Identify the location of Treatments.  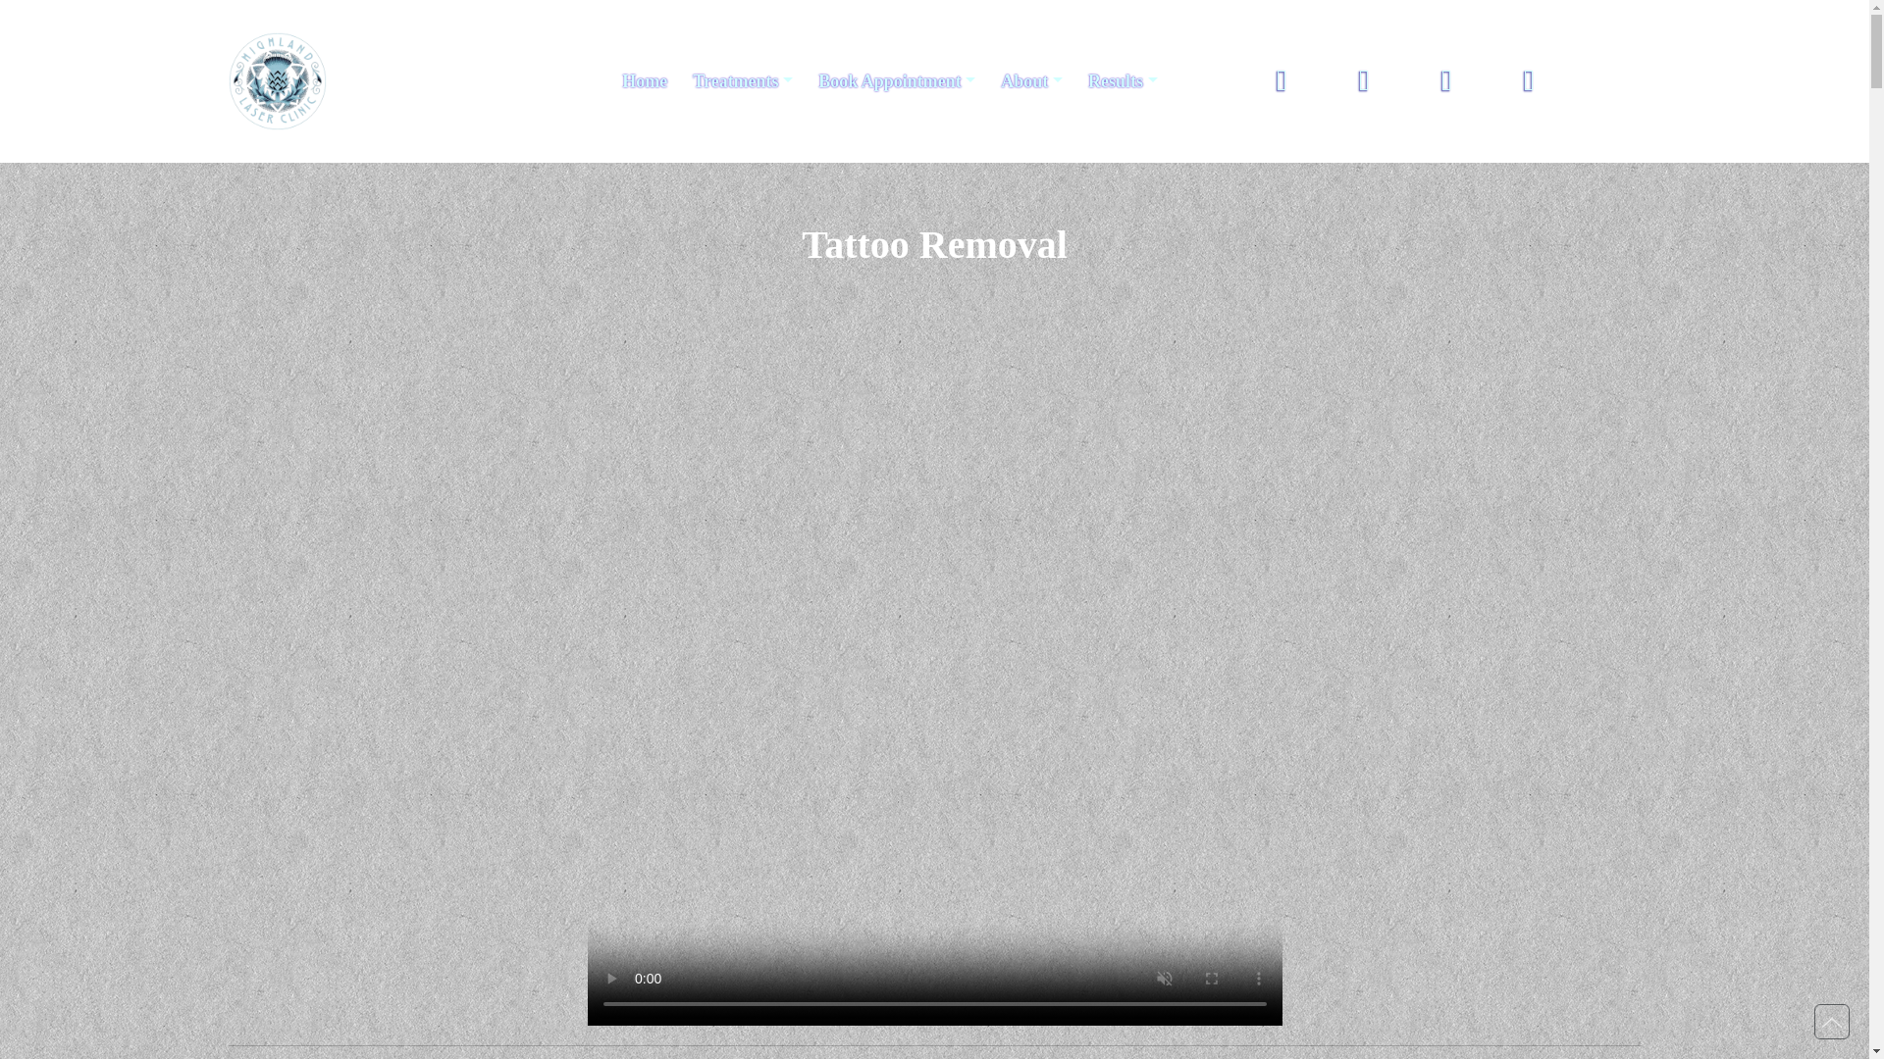
(743, 80).